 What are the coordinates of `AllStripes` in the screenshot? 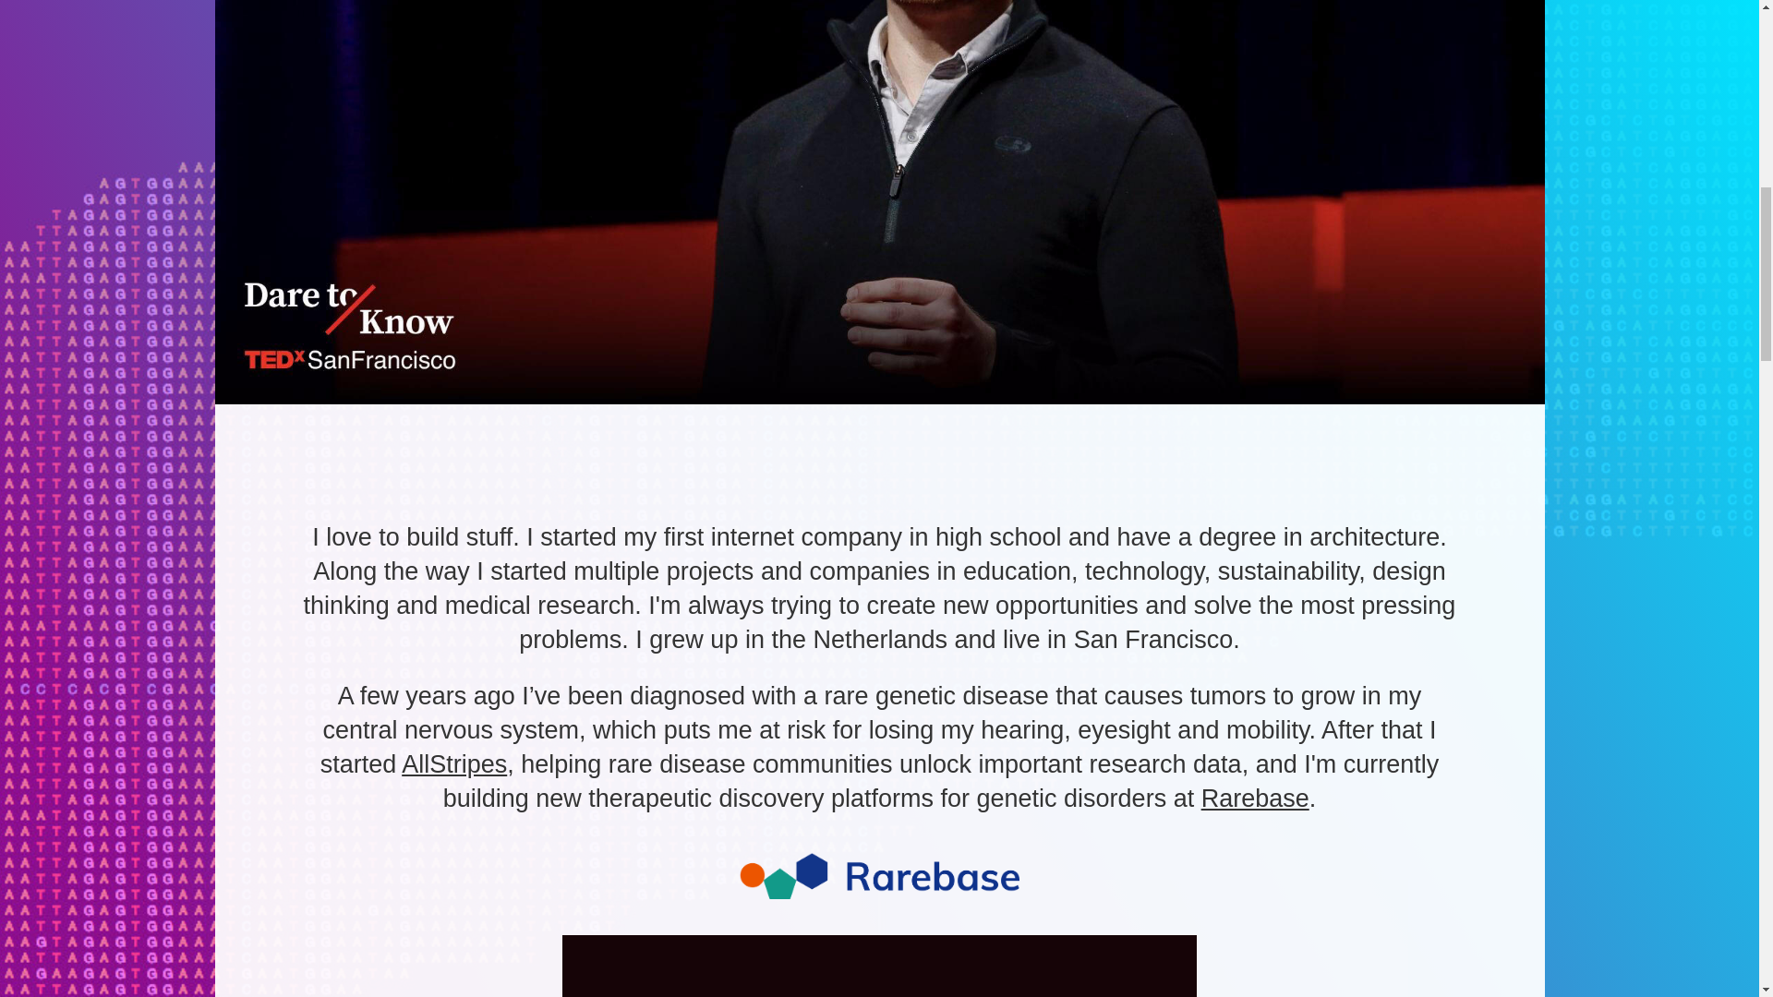 It's located at (454, 764).